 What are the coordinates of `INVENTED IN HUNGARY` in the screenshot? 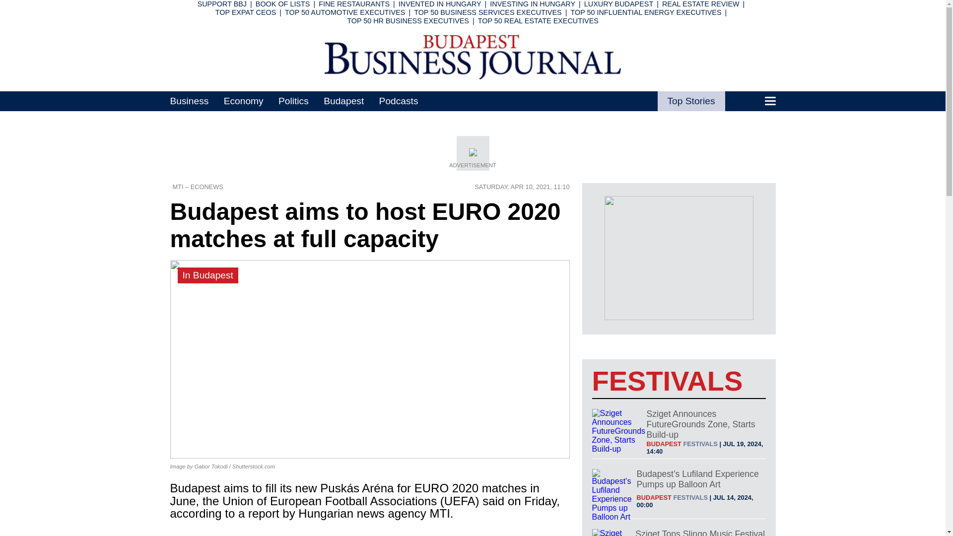 It's located at (440, 4).